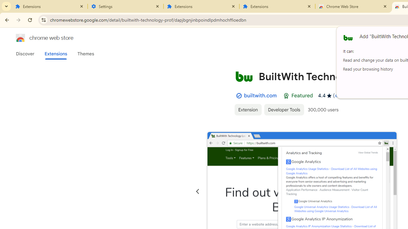 The height and width of the screenshot is (229, 408). What do you see at coordinates (25, 54) in the screenshot?
I see `Discover` at bounding box center [25, 54].